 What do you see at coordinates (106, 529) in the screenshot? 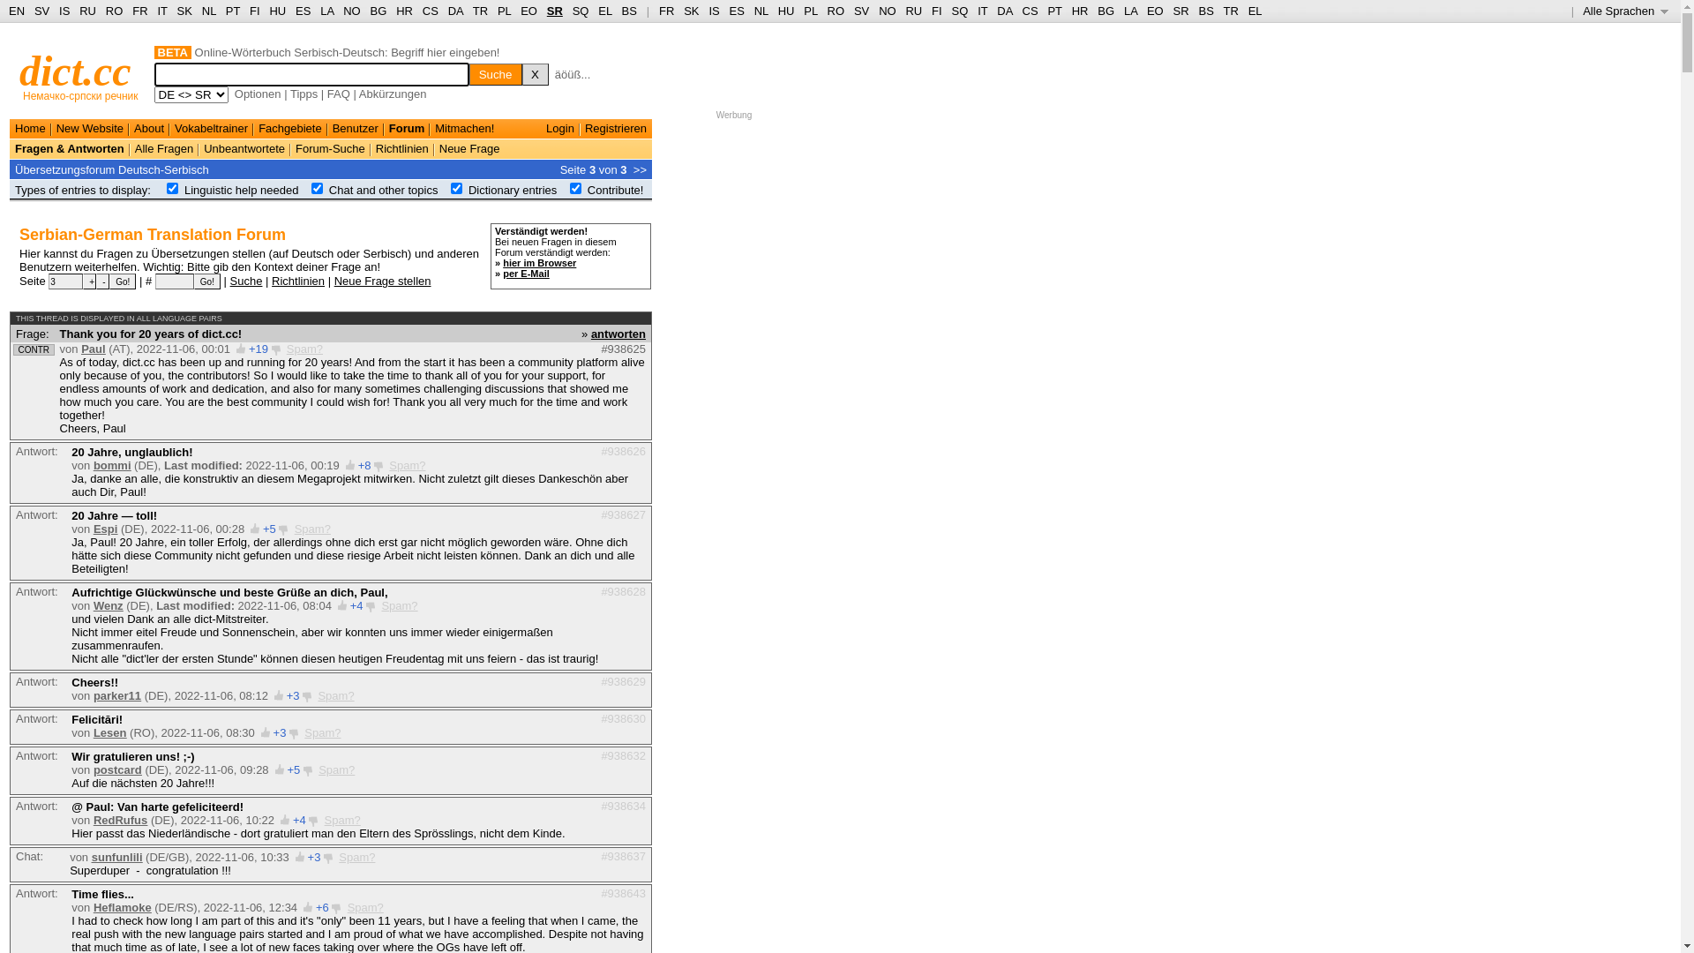
I see `Espi` at bounding box center [106, 529].